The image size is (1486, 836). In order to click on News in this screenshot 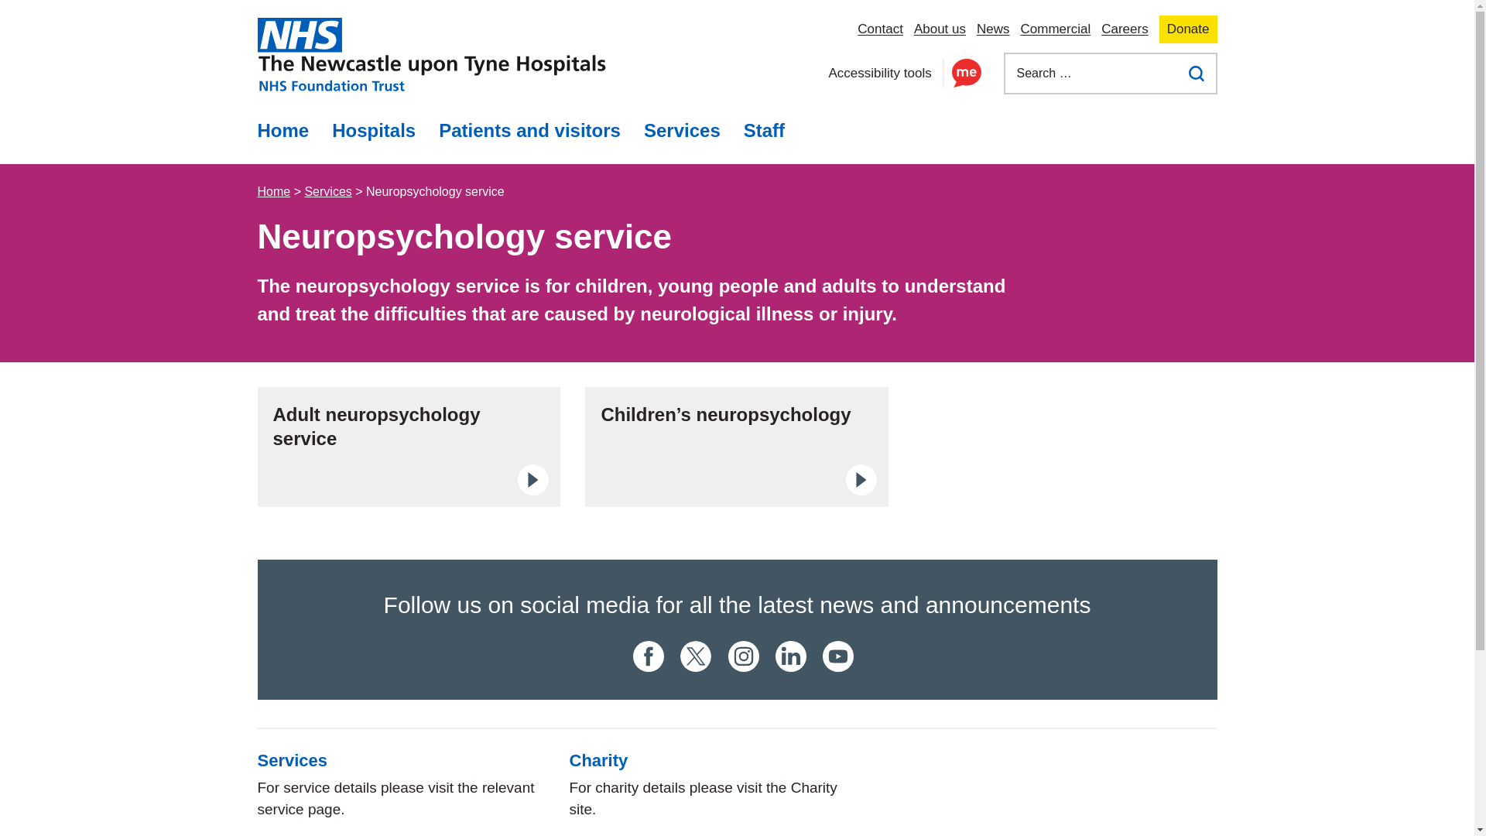, I will do `click(993, 29)`.